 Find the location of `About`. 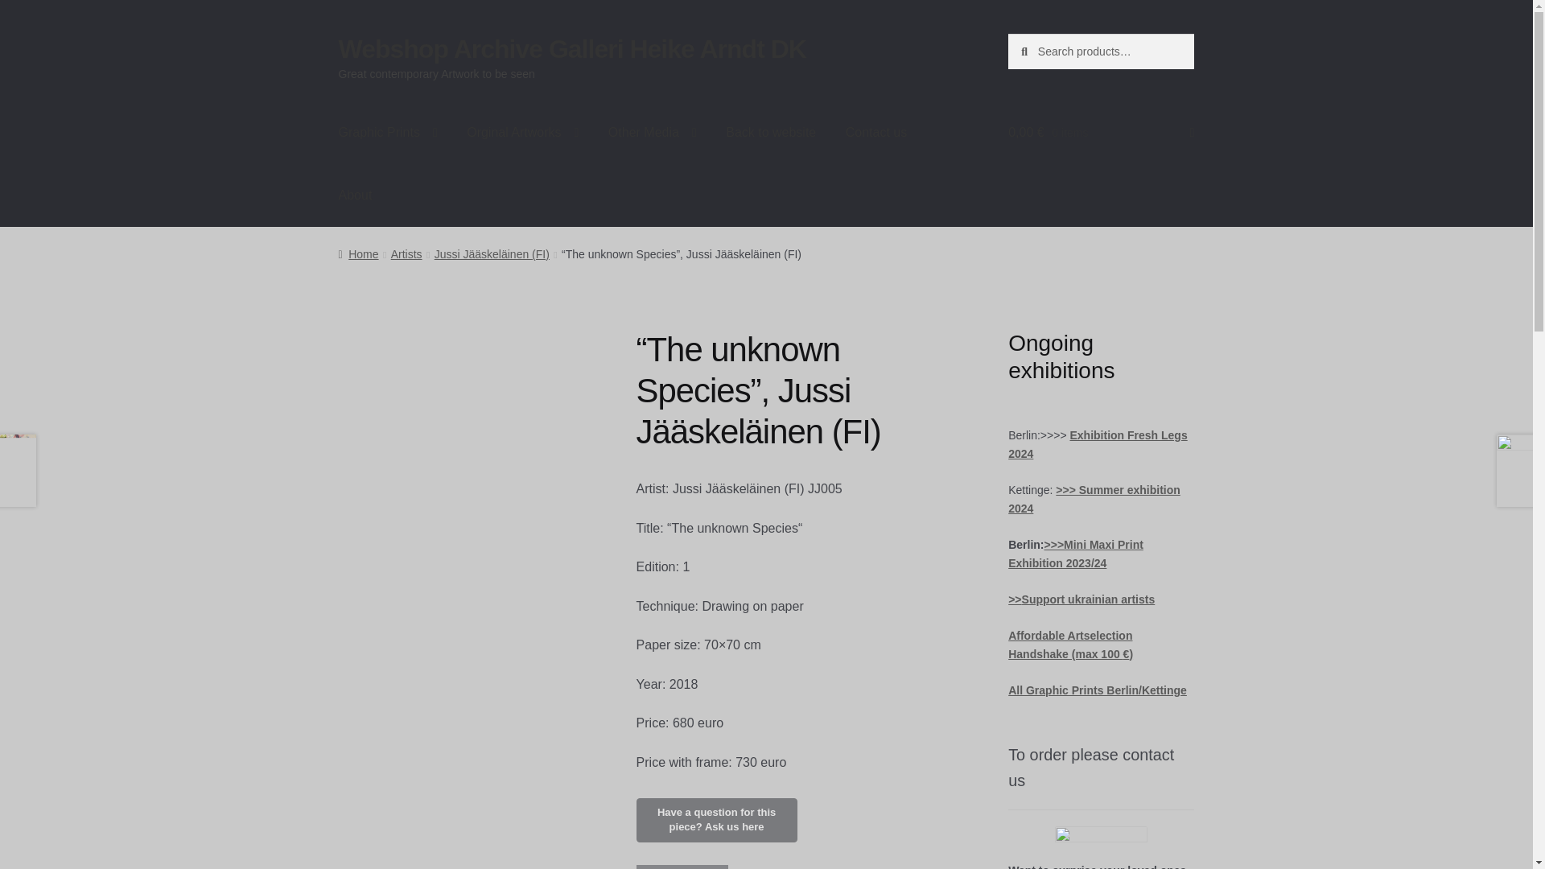

About is located at coordinates (356, 195).